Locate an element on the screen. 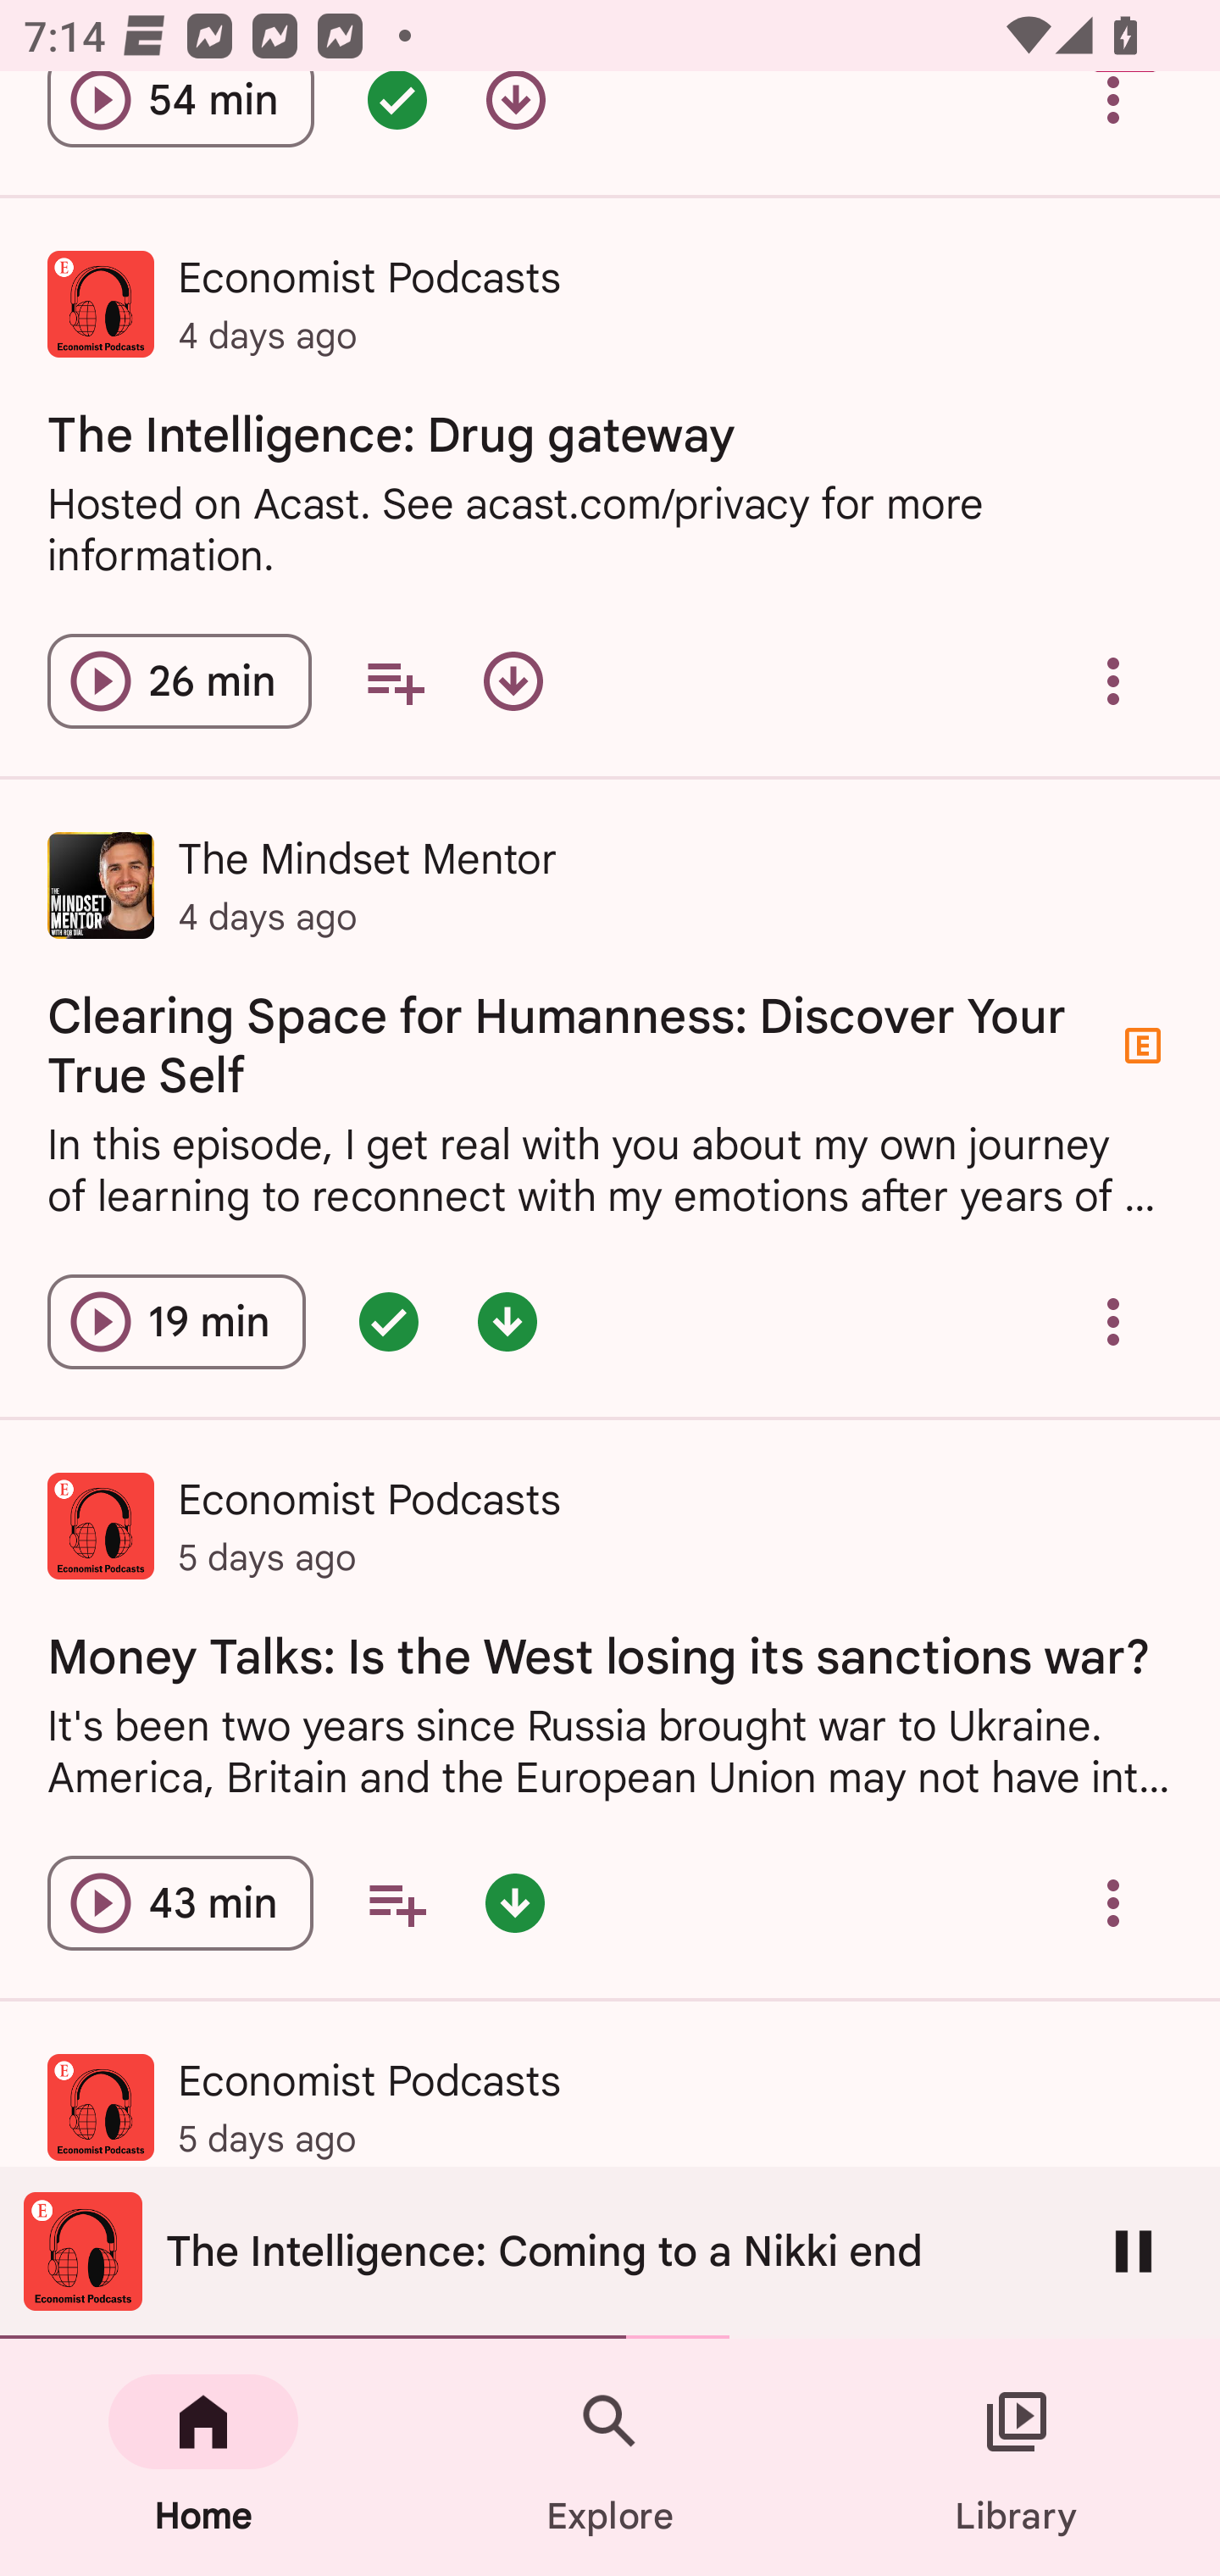  Add to your queue is located at coordinates (396, 1901).